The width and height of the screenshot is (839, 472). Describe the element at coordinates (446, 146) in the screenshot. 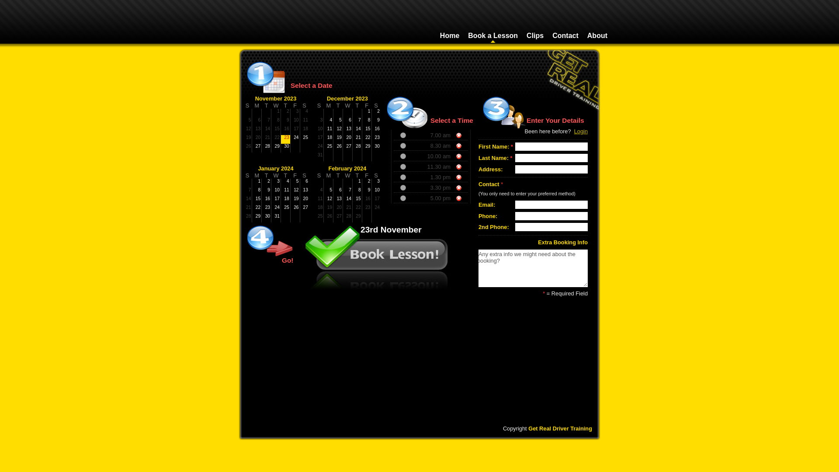

I see `8.30 am` at that location.